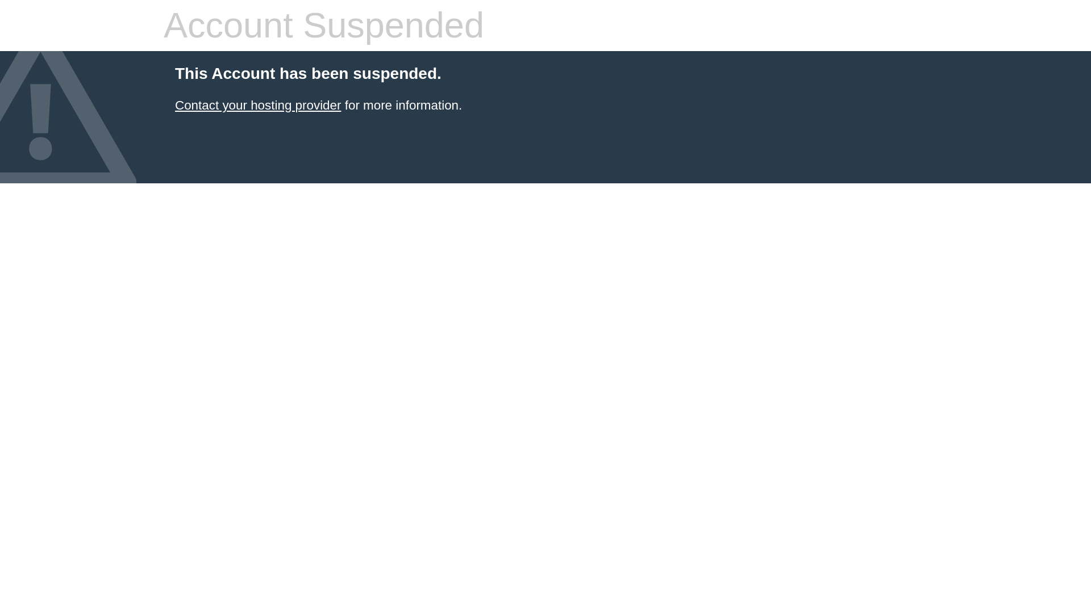  Describe the element at coordinates (257, 104) in the screenshot. I see `Contact your hosting provider` at that location.